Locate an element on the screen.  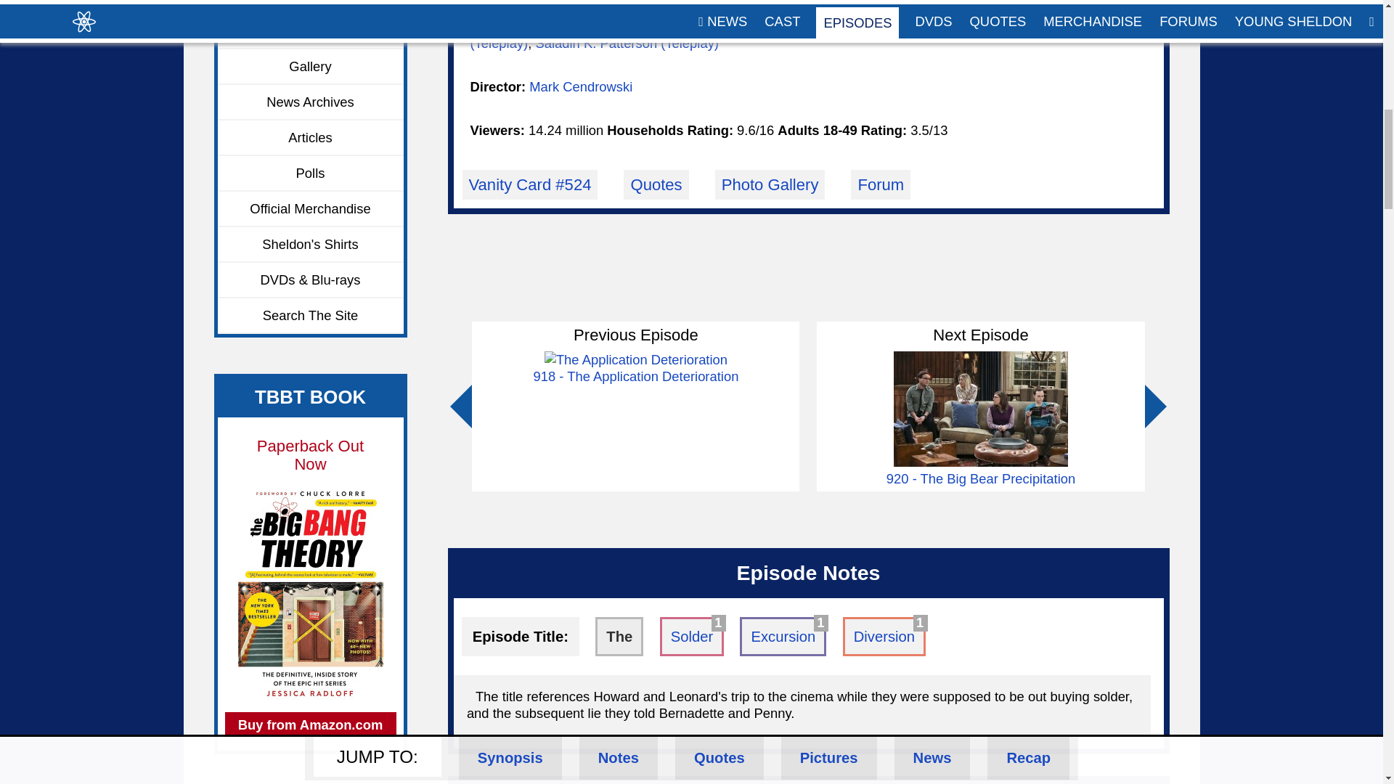
TBBT BOOK is located at coordinates (310, 396).